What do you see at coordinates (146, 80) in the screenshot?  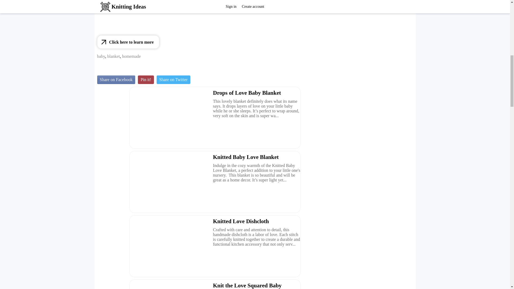 I see `Pin it!` at bounding box center [146, 80].